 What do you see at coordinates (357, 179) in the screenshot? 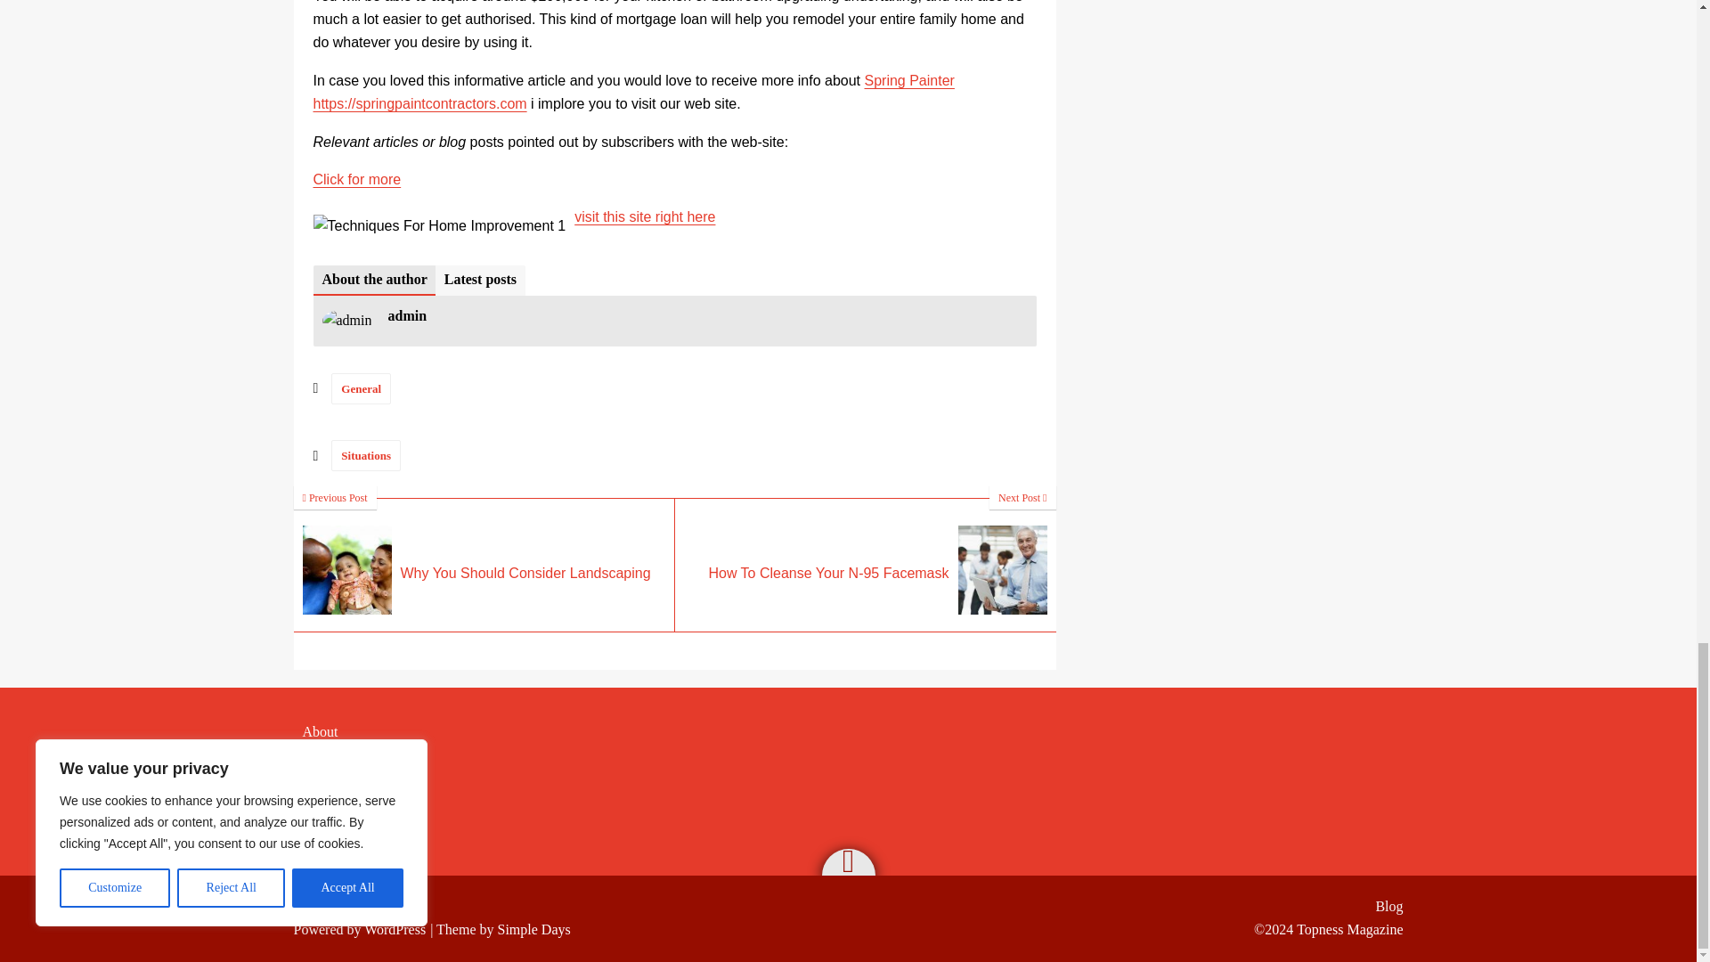
I see `Click for more` at bounding box center [357, 179].